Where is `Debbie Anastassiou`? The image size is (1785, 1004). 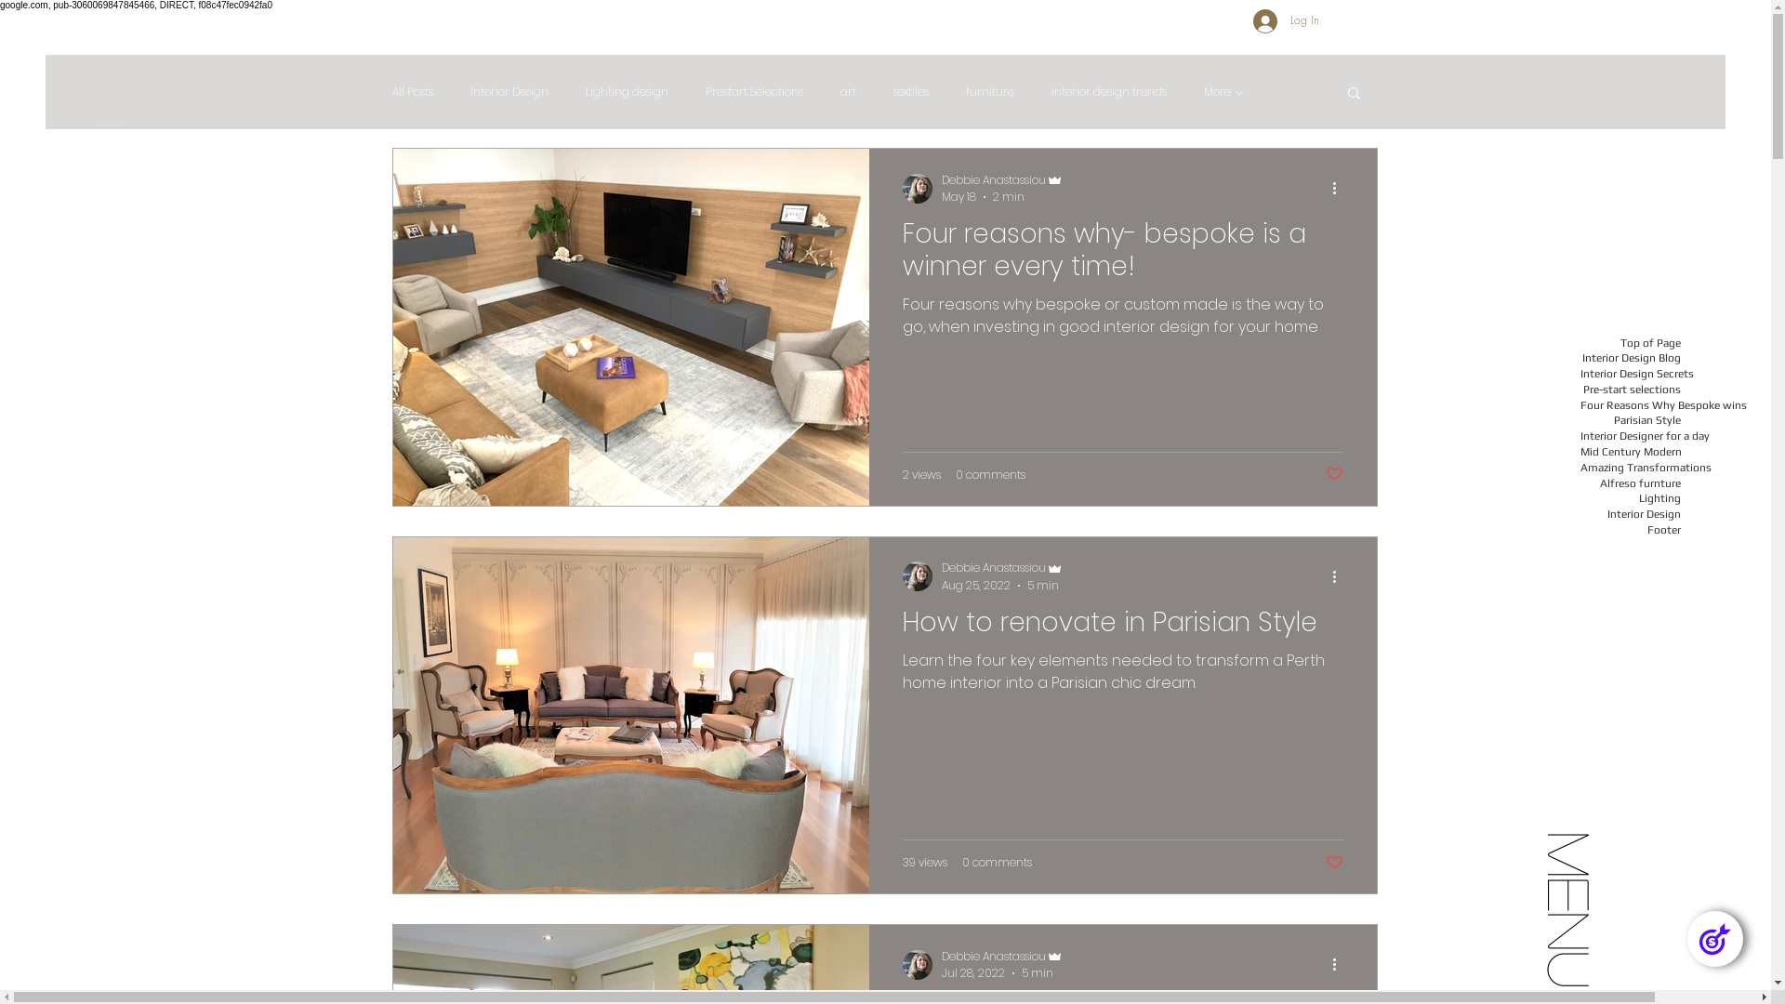
Debbie Anastassiou is located at coordinates (1002, 180).